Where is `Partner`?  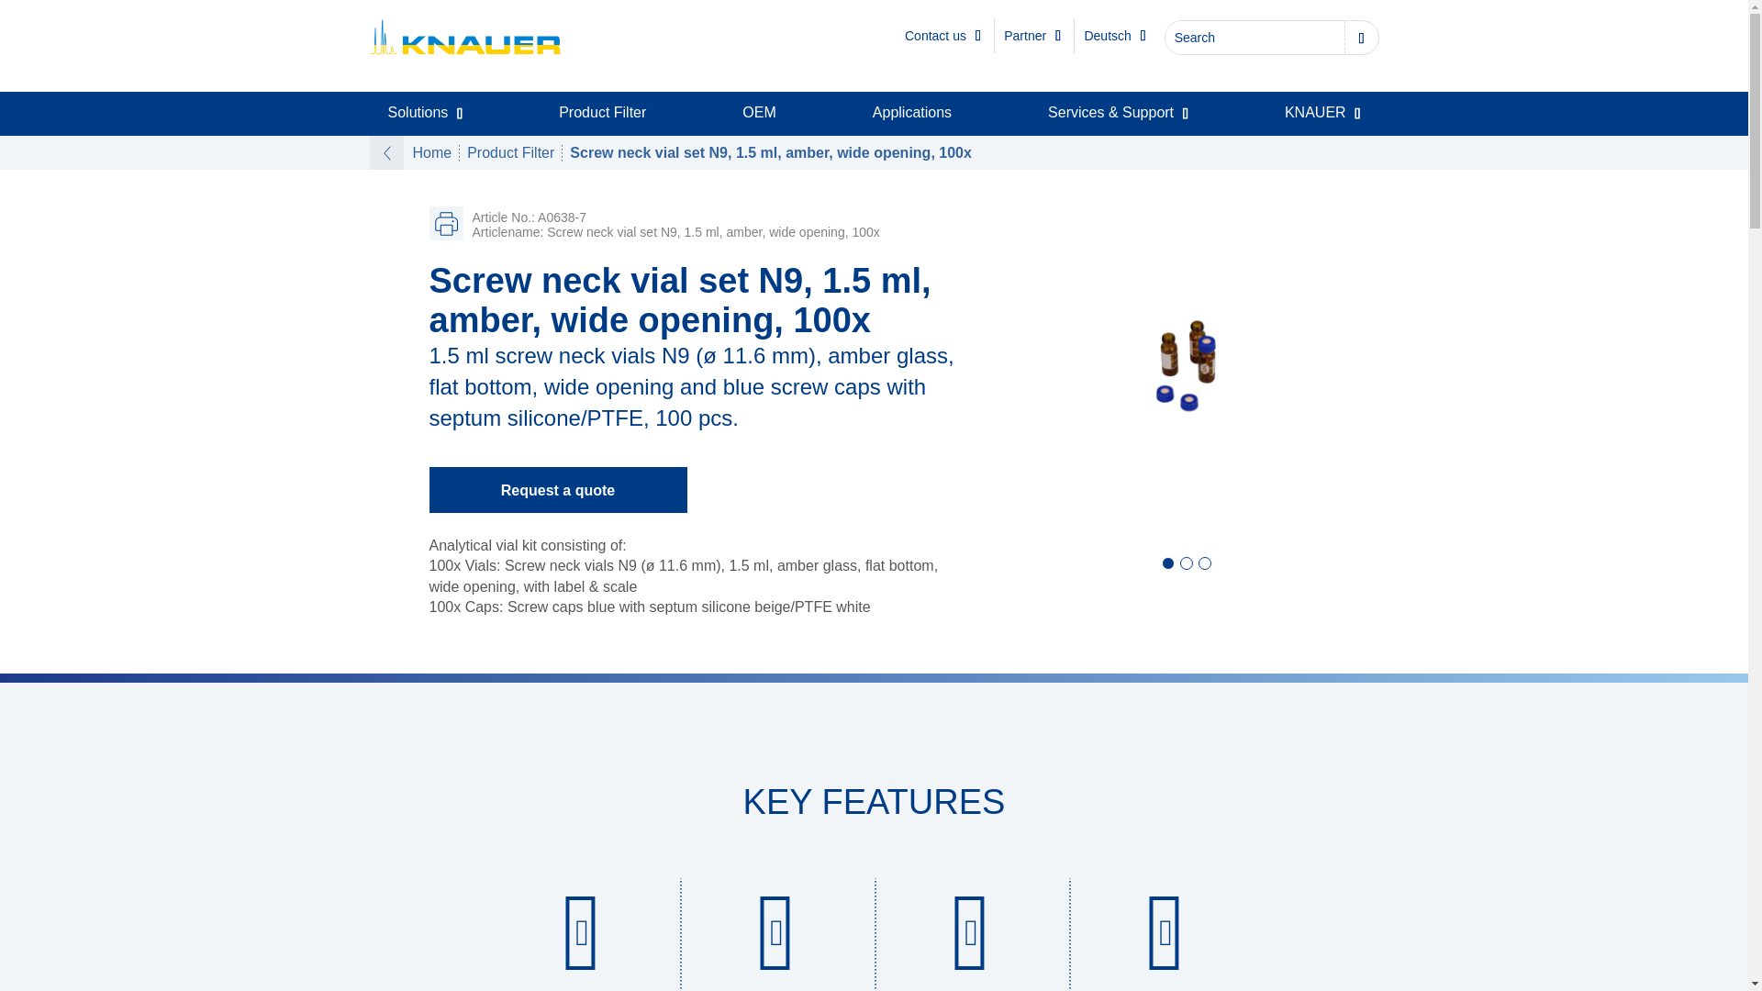 Partner is located at coordinates (1032, 36).